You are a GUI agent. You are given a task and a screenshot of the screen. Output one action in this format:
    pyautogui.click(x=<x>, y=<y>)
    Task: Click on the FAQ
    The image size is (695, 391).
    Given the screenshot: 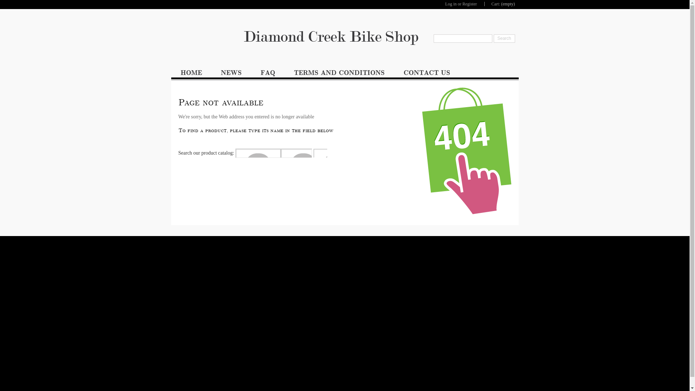 What is the action you would take?
    pyautogui.click(x=268, y=75)
    